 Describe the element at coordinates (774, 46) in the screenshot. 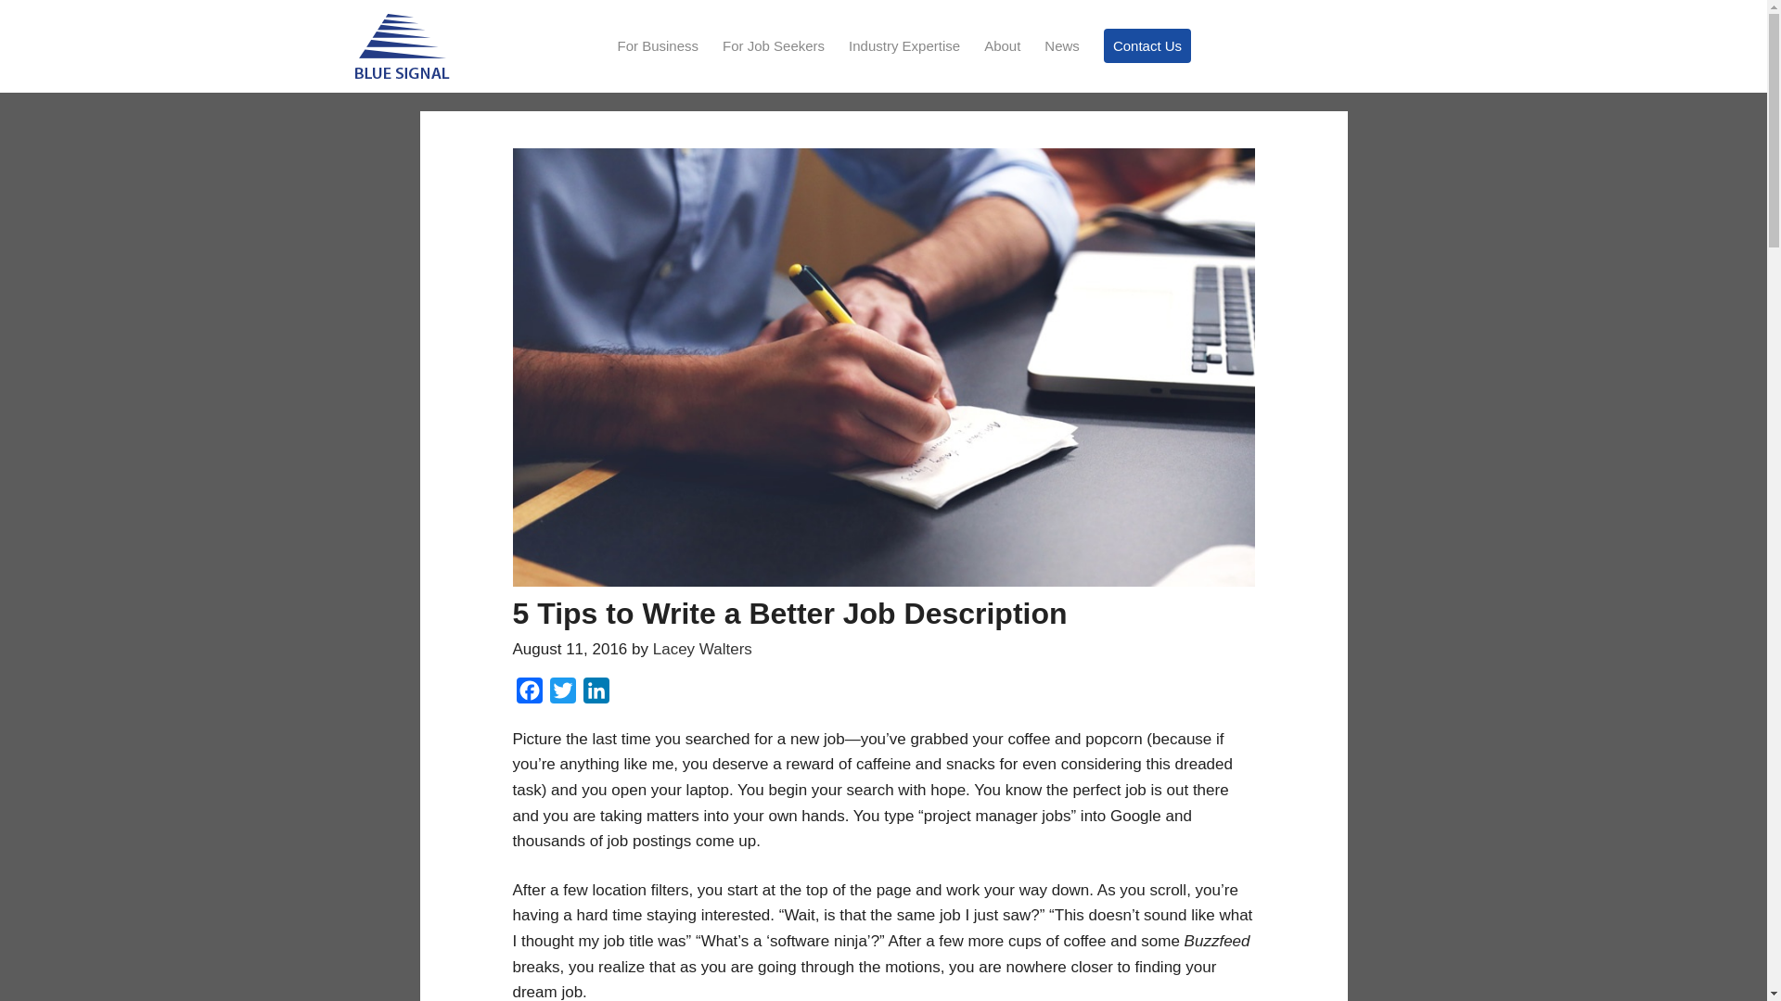

I see `For Job Seekers` at that location.